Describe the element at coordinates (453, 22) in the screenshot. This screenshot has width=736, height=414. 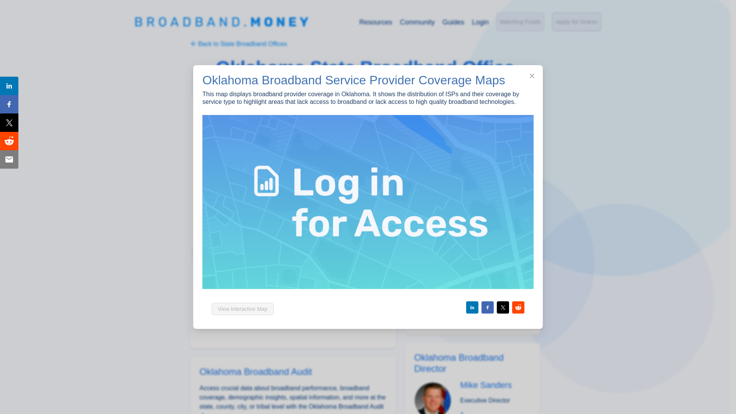
I see `Guides` at that location.